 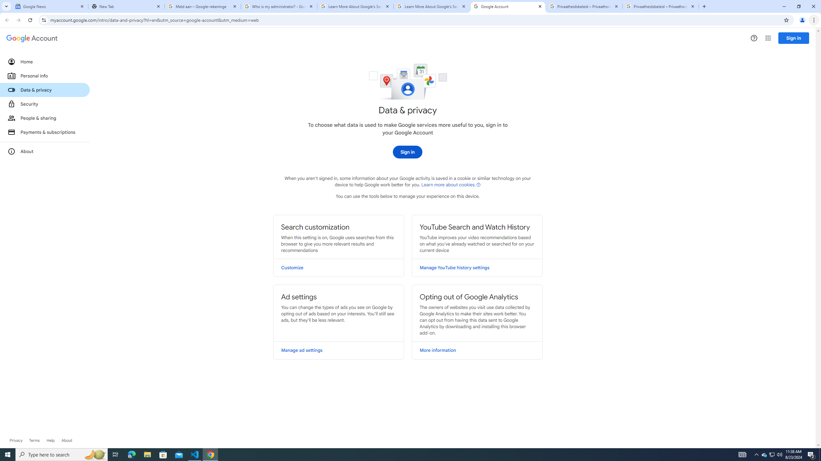 What do you see at coordinates (279, 6) in the screenshot?
I see `Who is my administrator? - Google Account Help` at bounding box center [279, 6].